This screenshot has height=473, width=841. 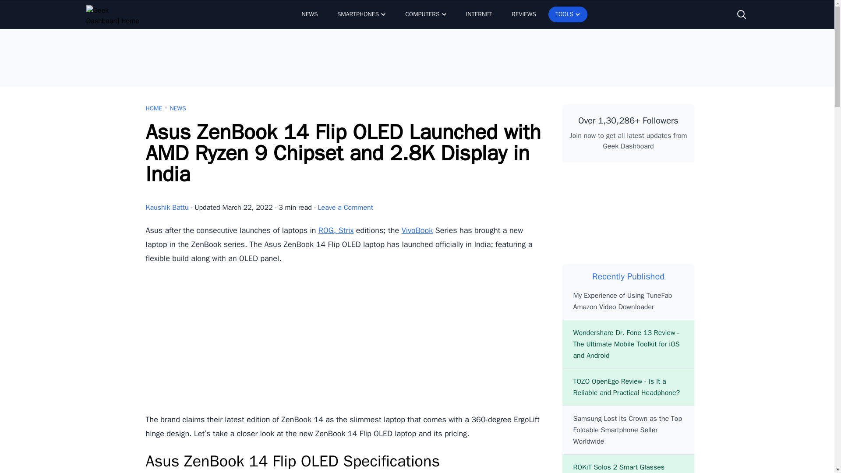 What do you see at coordinates (425, 14) in the screenshot?
I see `COMPUTERS` at bounding box center [425, 14].